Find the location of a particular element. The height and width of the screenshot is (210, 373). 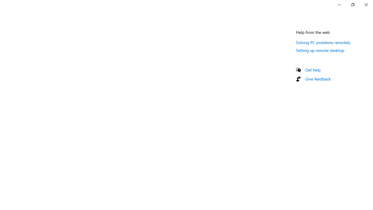

Solving PC problems remotely is located at coordinates (323, 42).